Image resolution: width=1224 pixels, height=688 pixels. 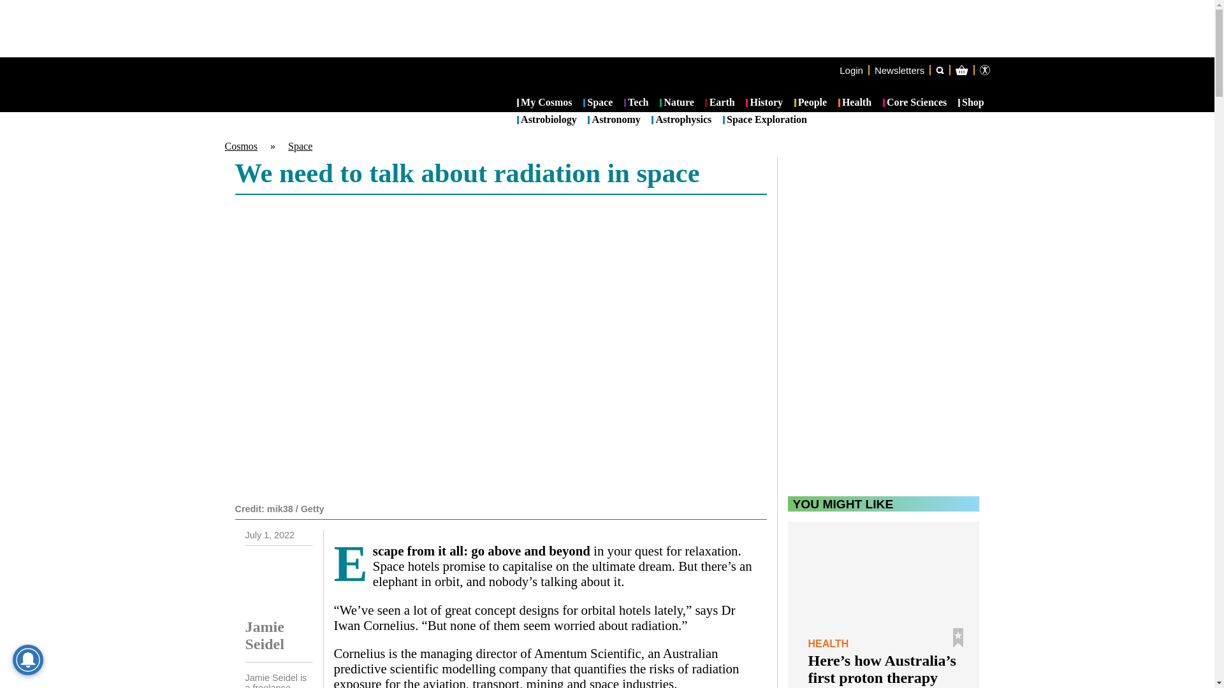 What do you see at coordinates (719, 103) in the screenshot?
I see `Earth` at bounding box center [719, 103].